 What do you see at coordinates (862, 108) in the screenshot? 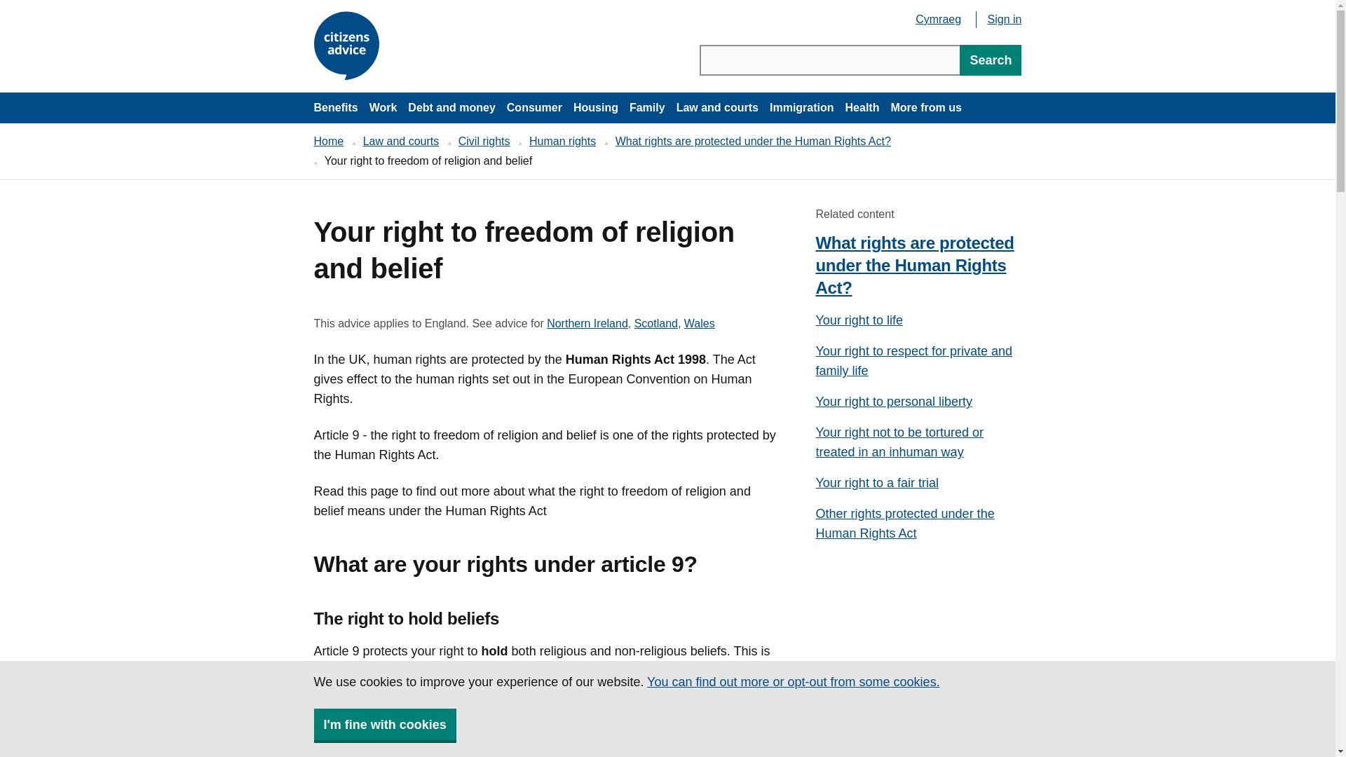
I see `Health` at bounding box center [862, 108].